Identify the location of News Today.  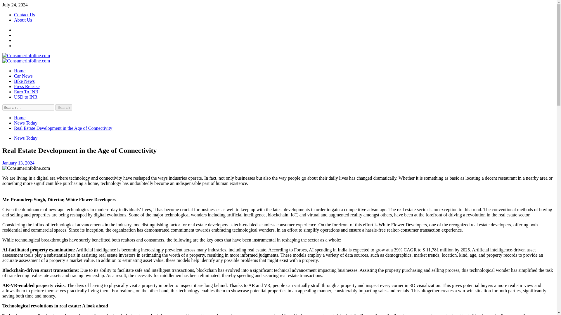
(26, 138).